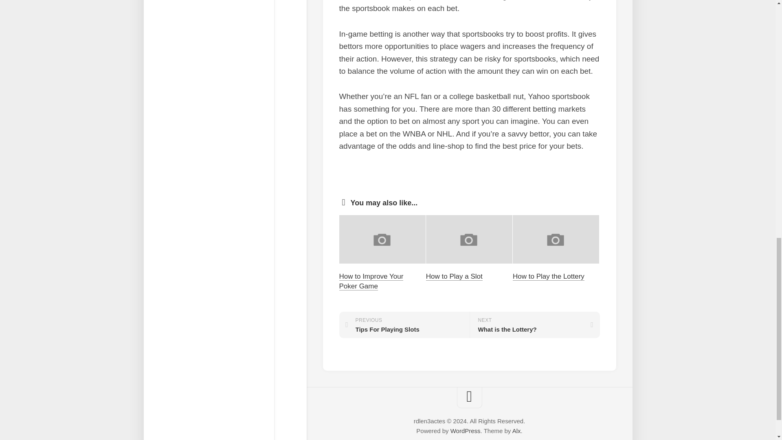  What do you see at coordinates (465, 430) in the screenshot?
I see `WordPress` at bounding box center [465, 430].